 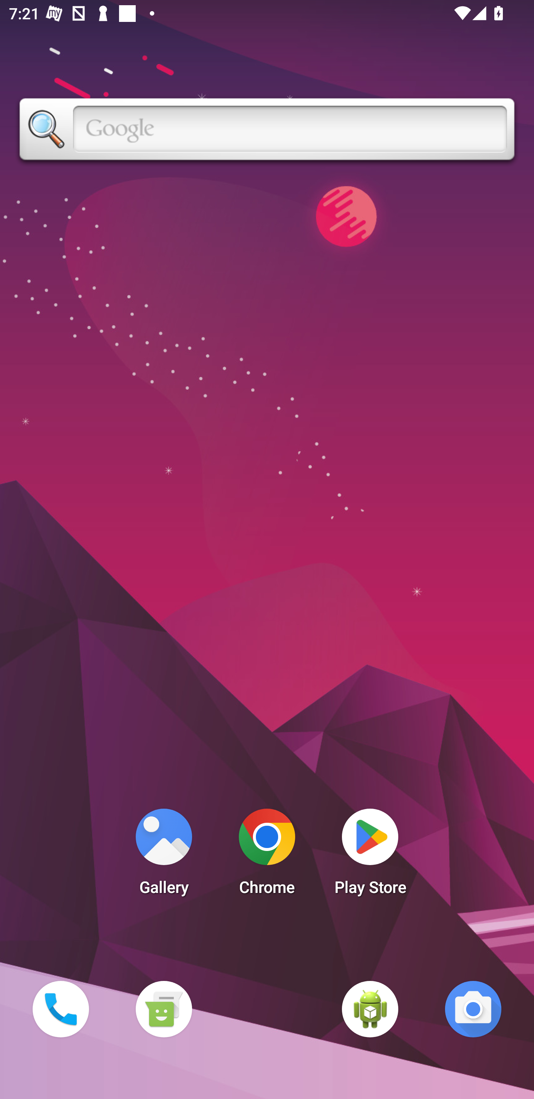 I want to click on WebView Browser Tester, so click(x=370, y=1009).